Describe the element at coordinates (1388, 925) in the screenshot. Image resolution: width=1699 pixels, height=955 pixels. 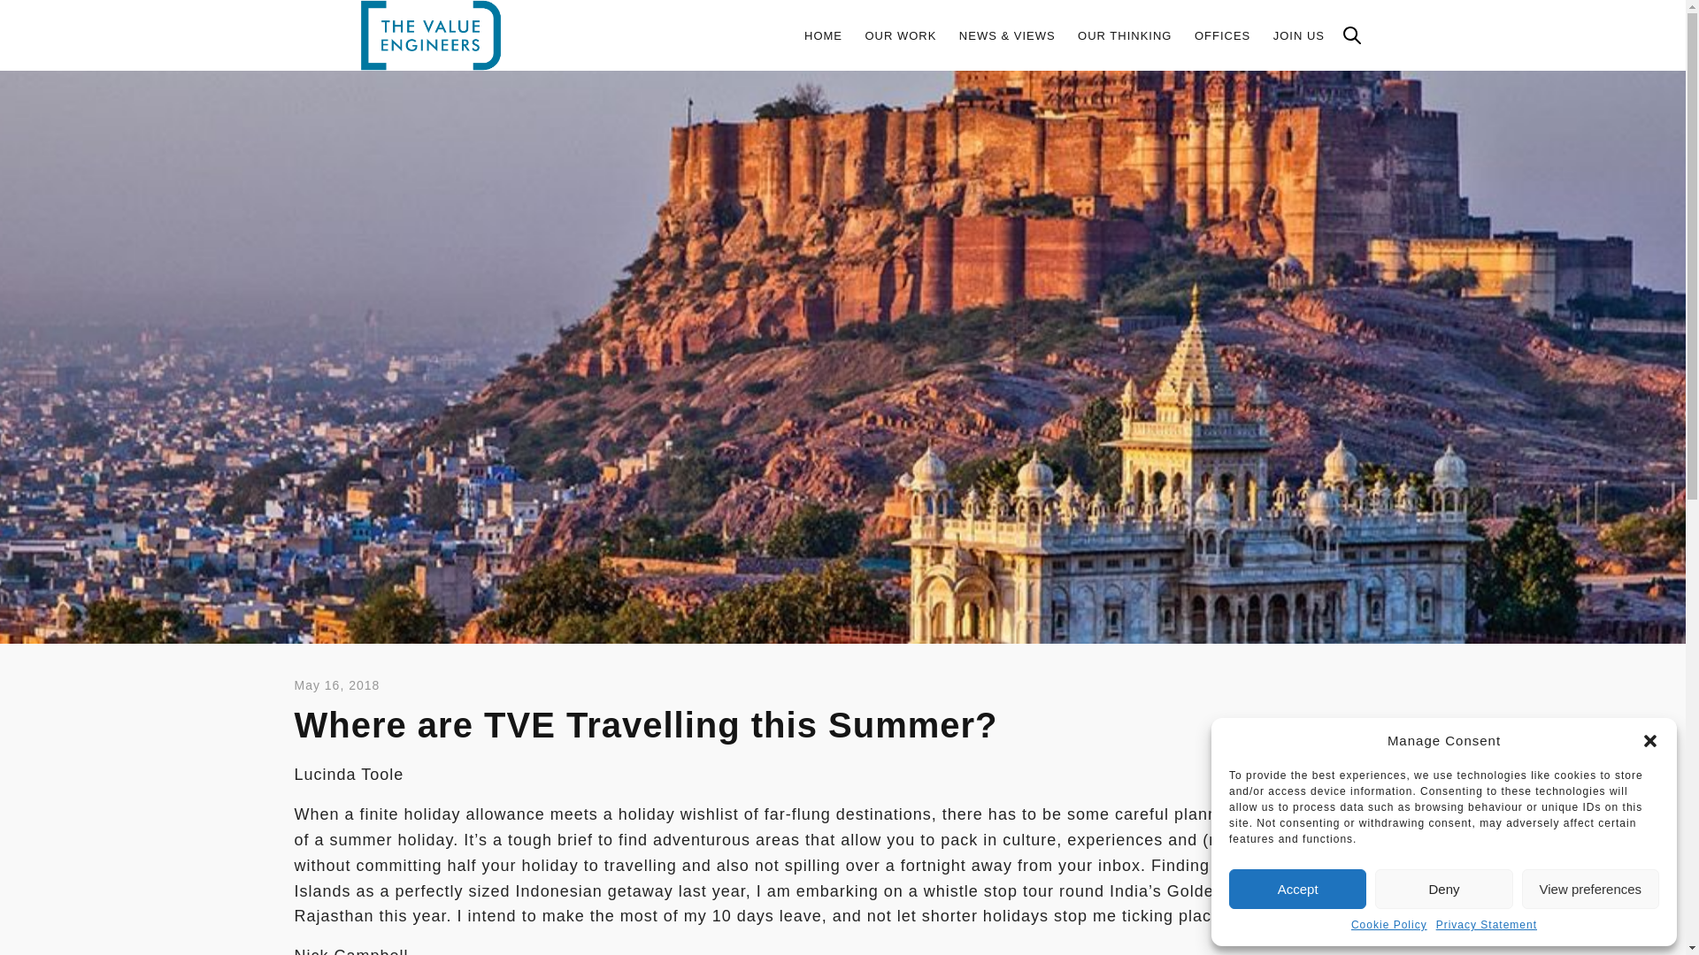
I see `Cookie Policy` at that location.